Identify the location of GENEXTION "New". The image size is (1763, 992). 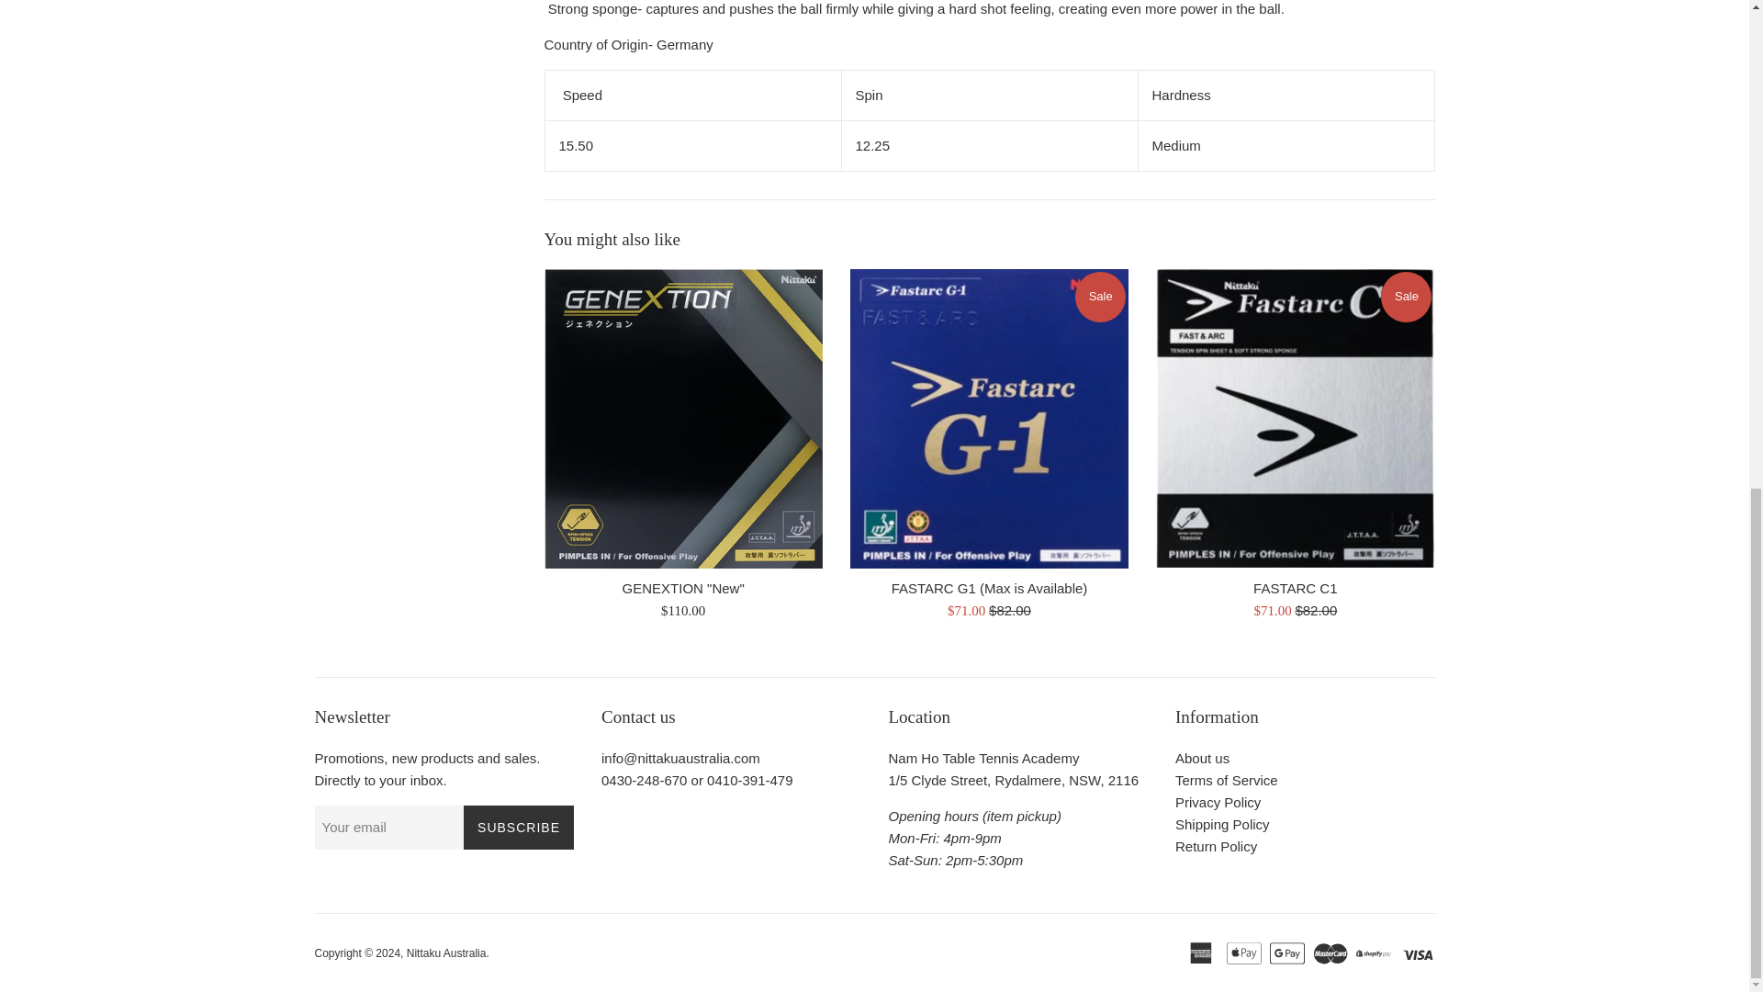
(681, 418).